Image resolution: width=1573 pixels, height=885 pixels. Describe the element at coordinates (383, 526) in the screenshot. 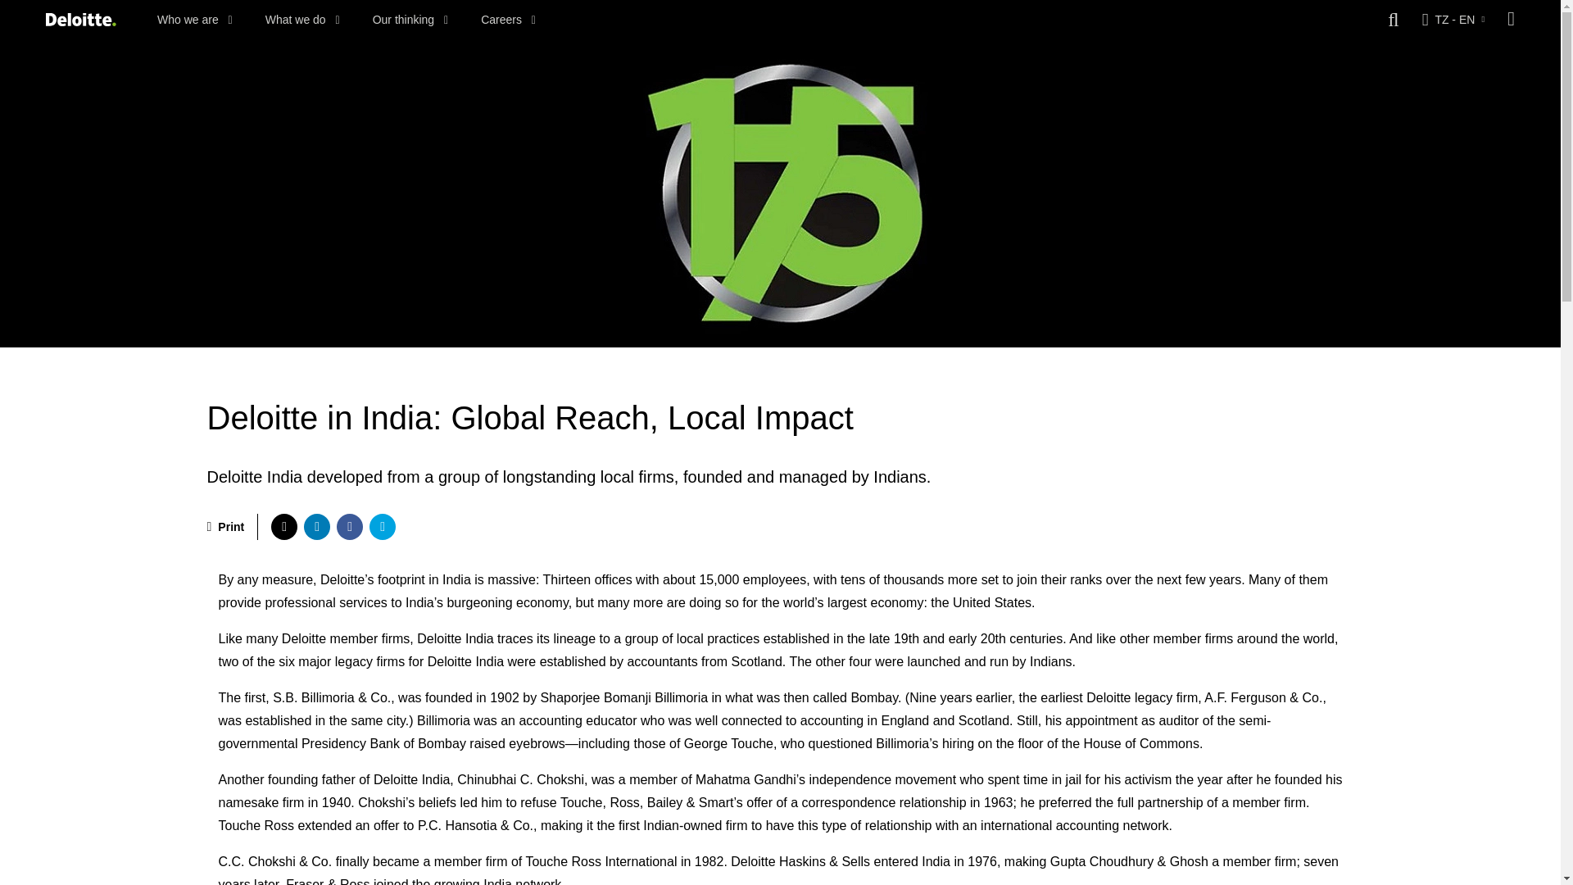

I see `share via email` at that location.